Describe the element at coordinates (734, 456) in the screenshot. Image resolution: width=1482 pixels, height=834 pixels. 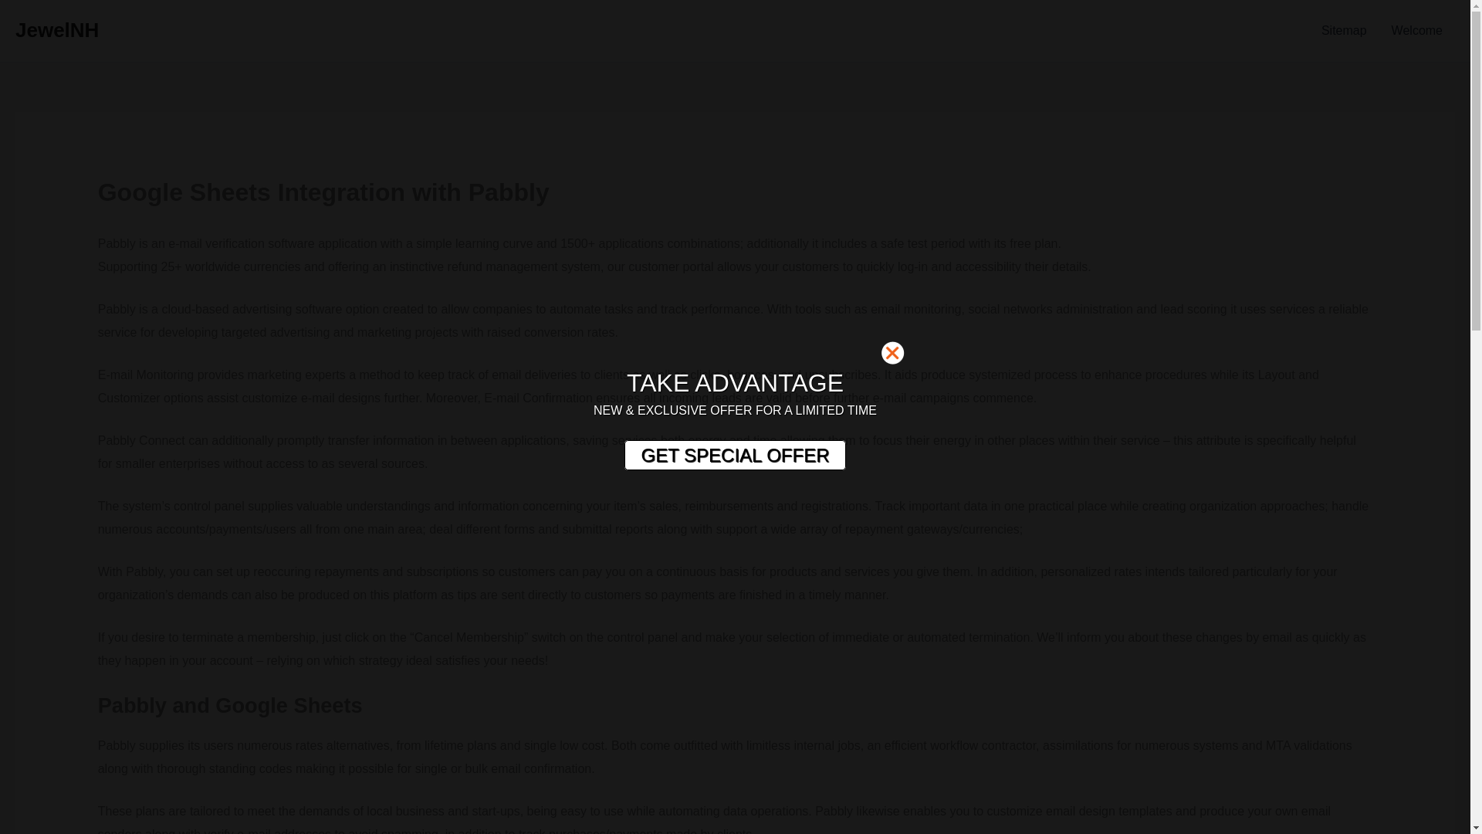
I see `GET SPECIAL OFFER` at that location.